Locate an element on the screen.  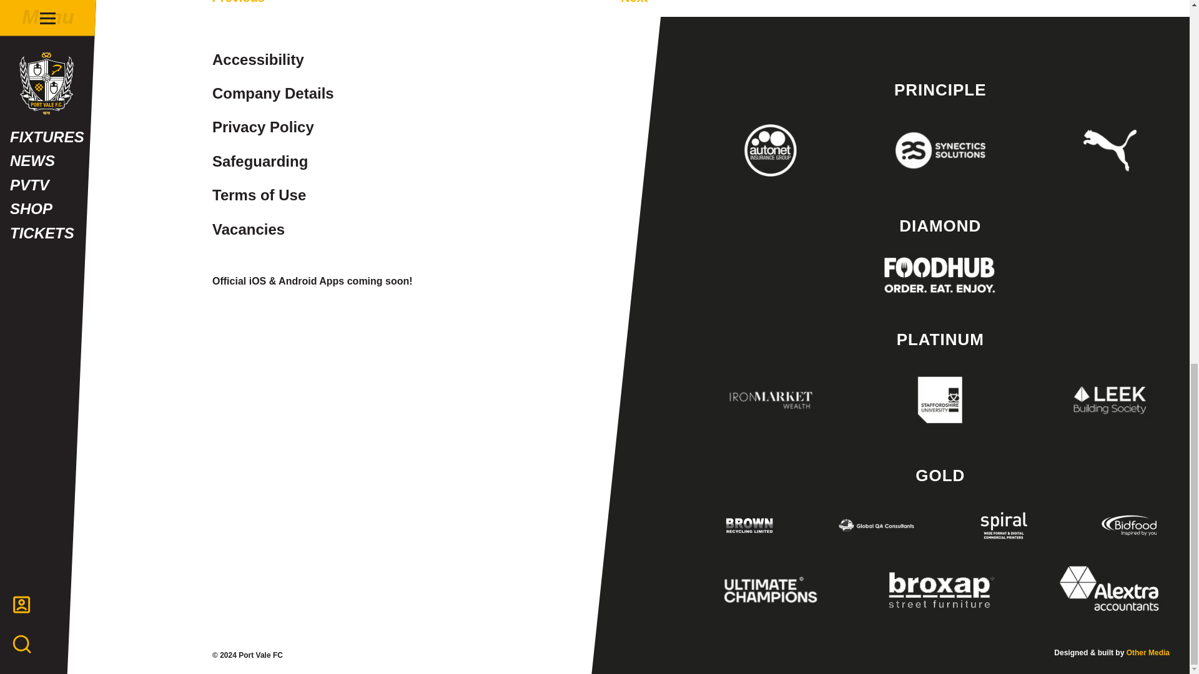
Staffordshire Uni is located at coordinates (940, 399).